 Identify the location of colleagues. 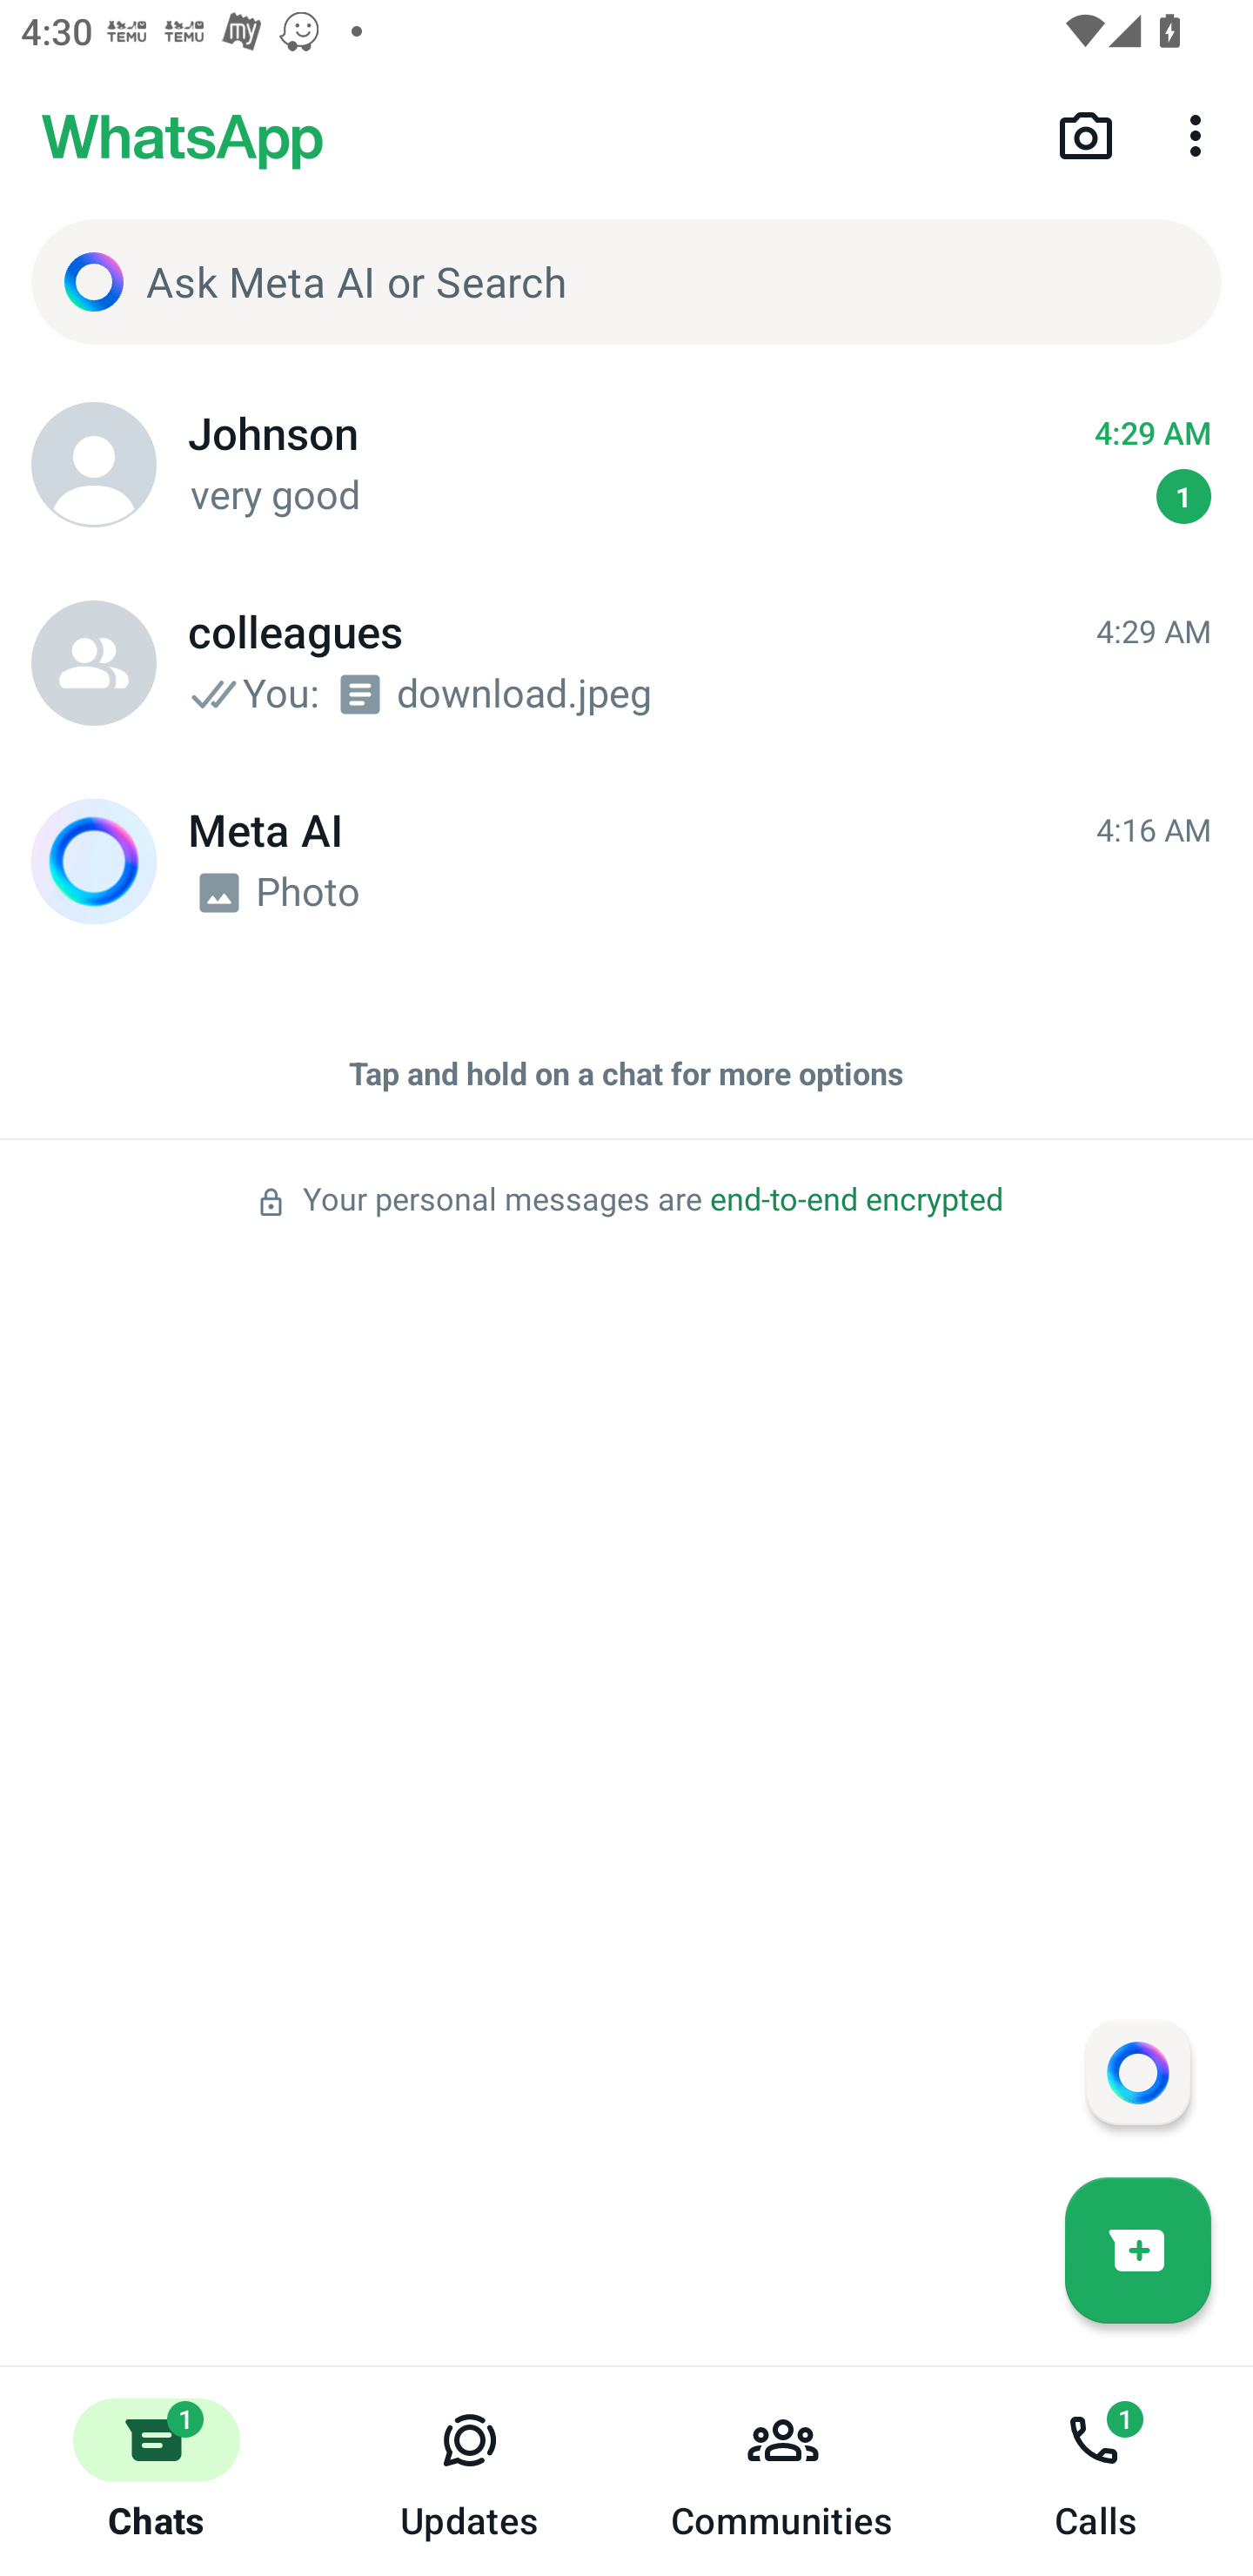
(94, 663).